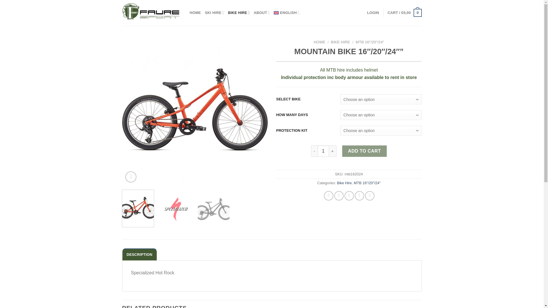 The image size is (548, 308). I want to click on LOGIN, so click(373, 13).